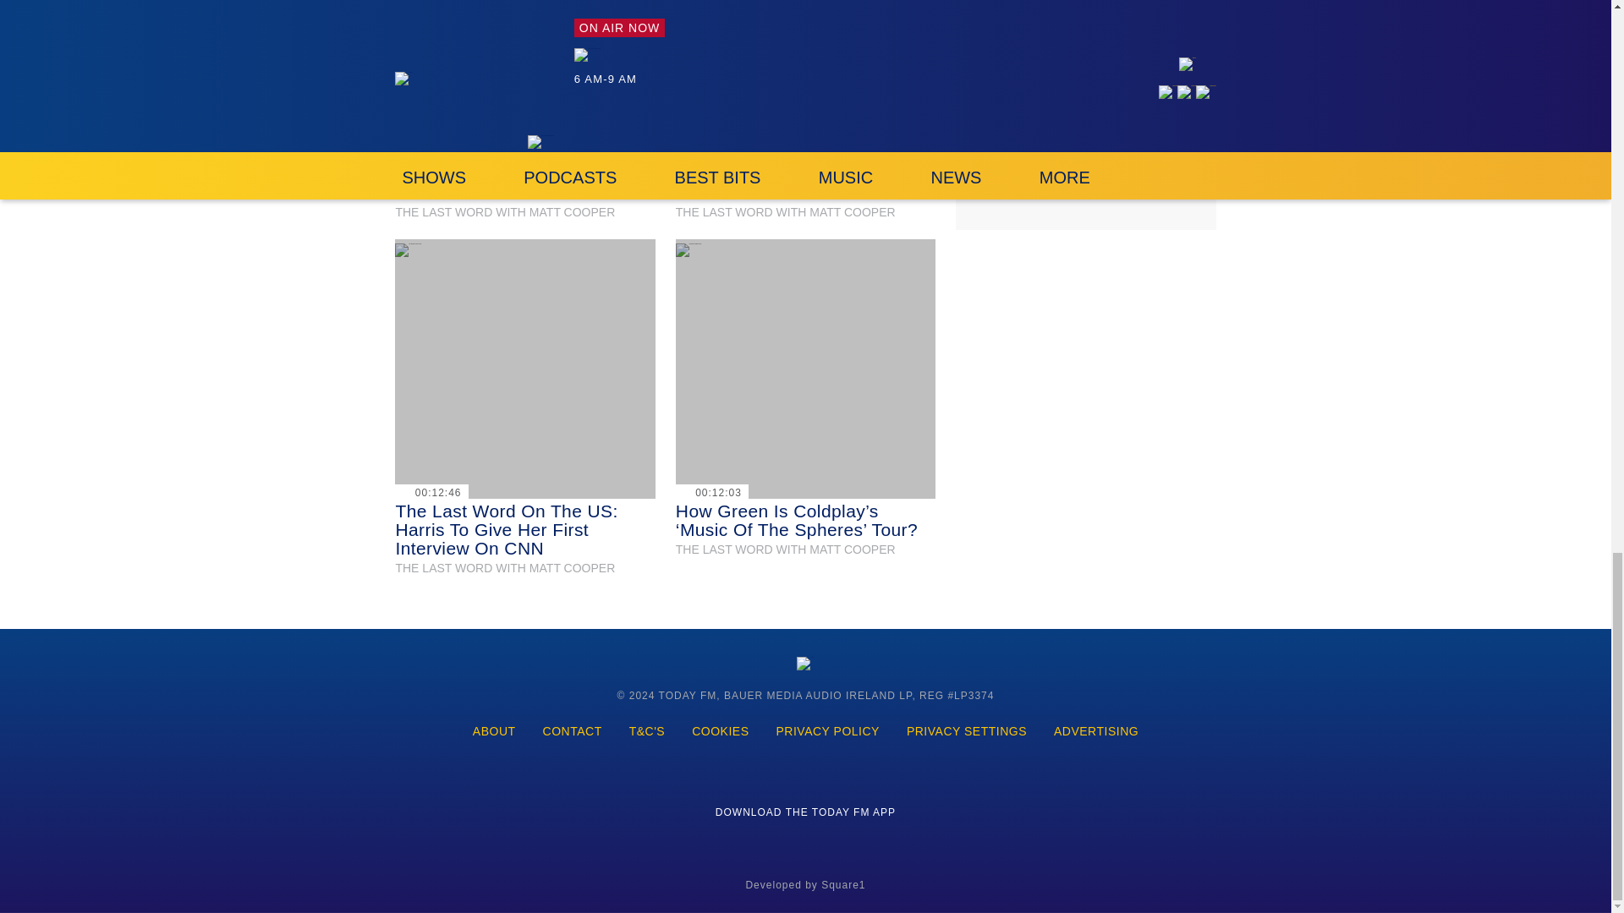 Image resolution: width=1624 pixels, height=913 pixels. Describe the element at coordinates (494, 732) in the screenshot. I see `About` at that location.